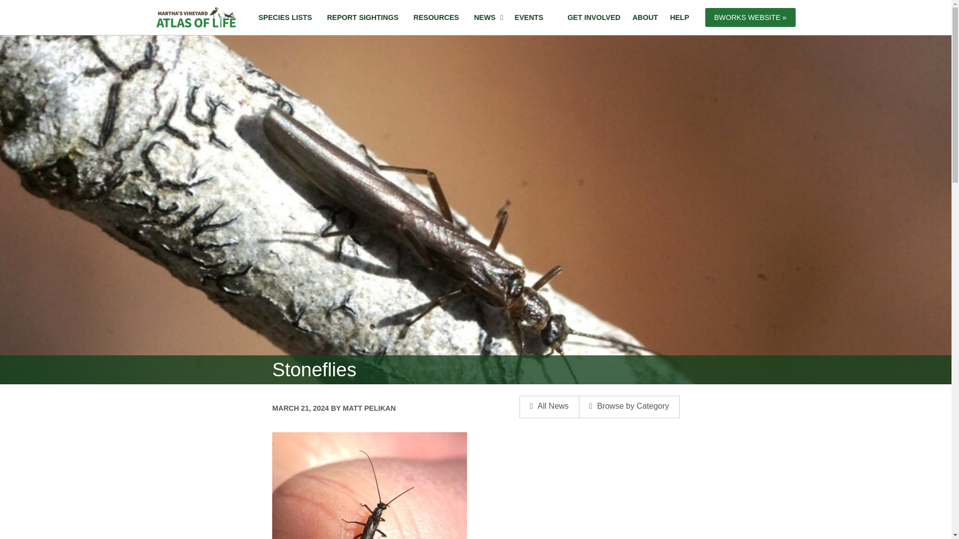 Image resolution: width=959 pixels, height=539 pixels. I want to click on RESOURCES, so click(436, 17).